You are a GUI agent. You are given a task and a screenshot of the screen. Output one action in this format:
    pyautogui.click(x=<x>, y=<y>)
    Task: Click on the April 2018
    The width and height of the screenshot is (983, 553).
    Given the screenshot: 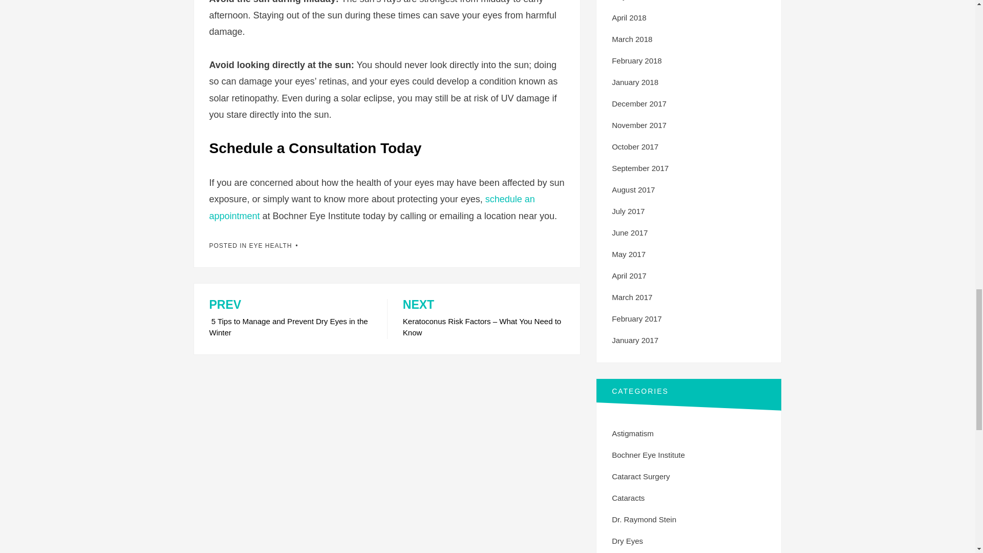 What is the action you would take?
    pyautogui.click(x=629, y=17)
    